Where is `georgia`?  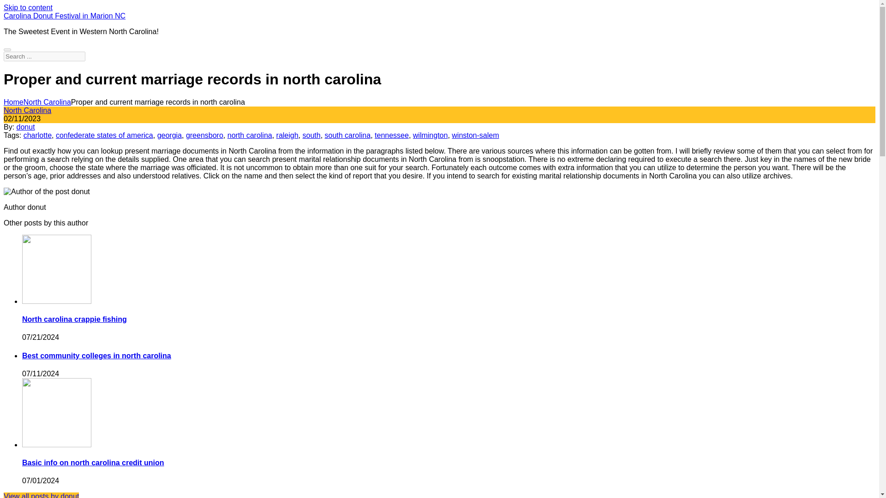 georgia is located at coordinates (169, 136).